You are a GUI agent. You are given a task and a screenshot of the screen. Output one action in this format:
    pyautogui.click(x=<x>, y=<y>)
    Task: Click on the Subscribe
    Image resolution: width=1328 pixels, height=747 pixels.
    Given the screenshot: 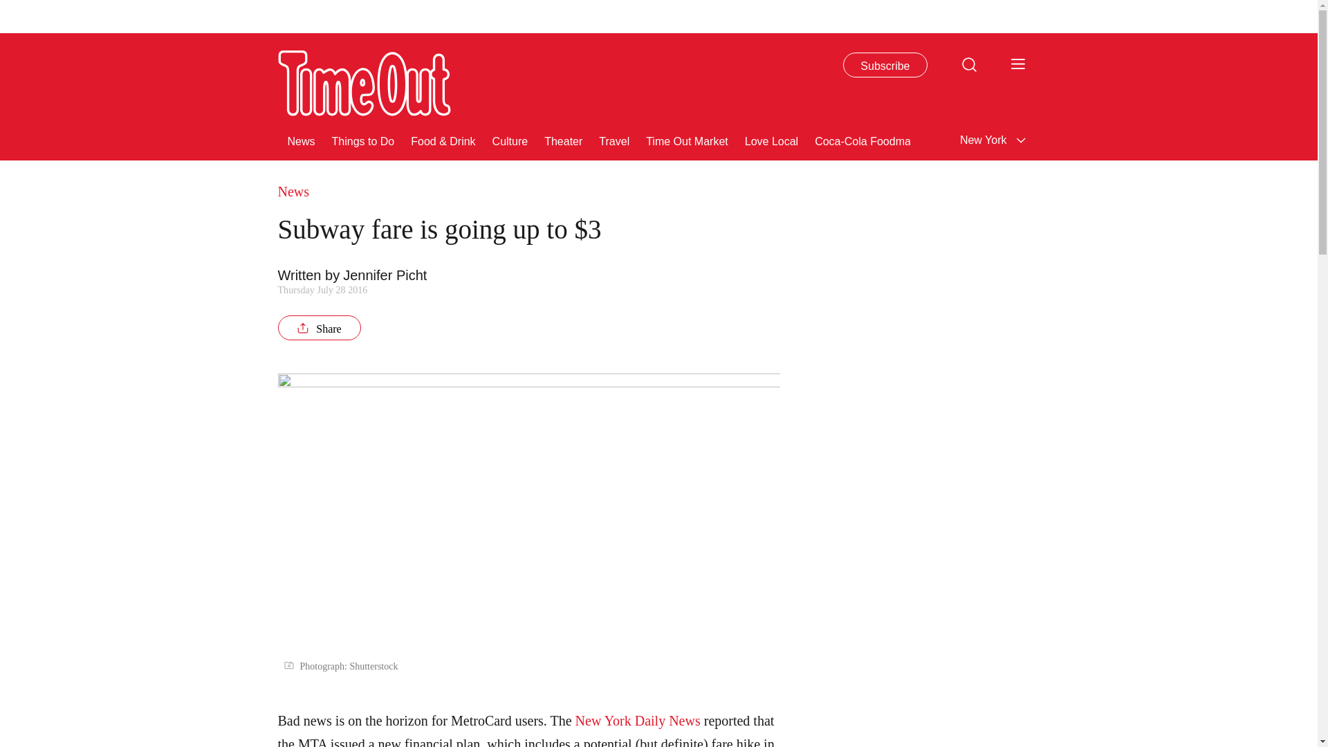 What is the action you would take?
    pyautogui.click(x=885, y=65)
    